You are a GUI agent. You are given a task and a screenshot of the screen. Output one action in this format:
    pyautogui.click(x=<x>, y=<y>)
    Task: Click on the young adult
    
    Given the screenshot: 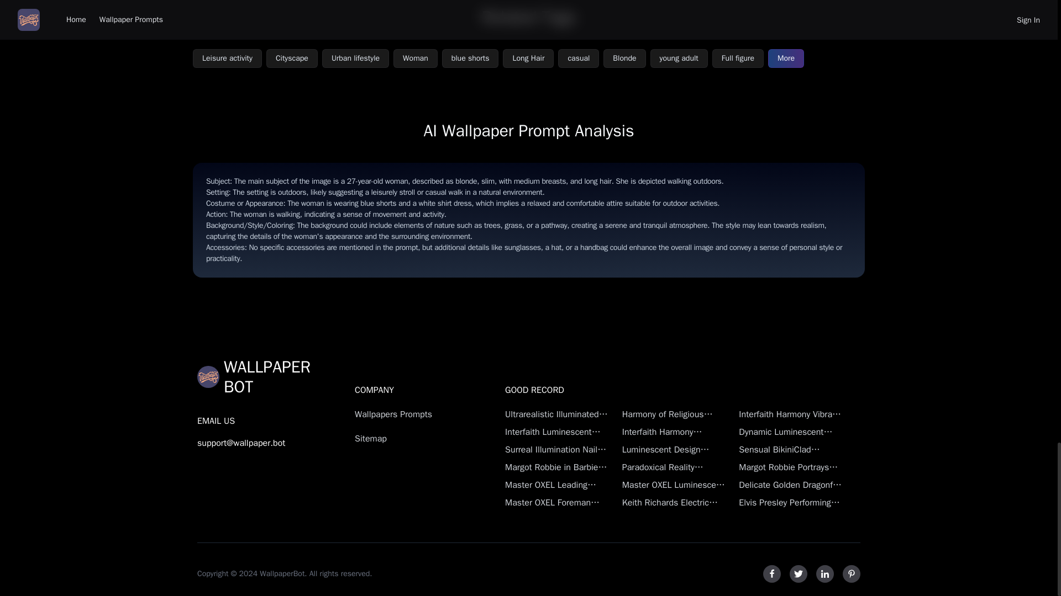 What is the action you would take?
    pyautogui.click(x=679, y=58)
    